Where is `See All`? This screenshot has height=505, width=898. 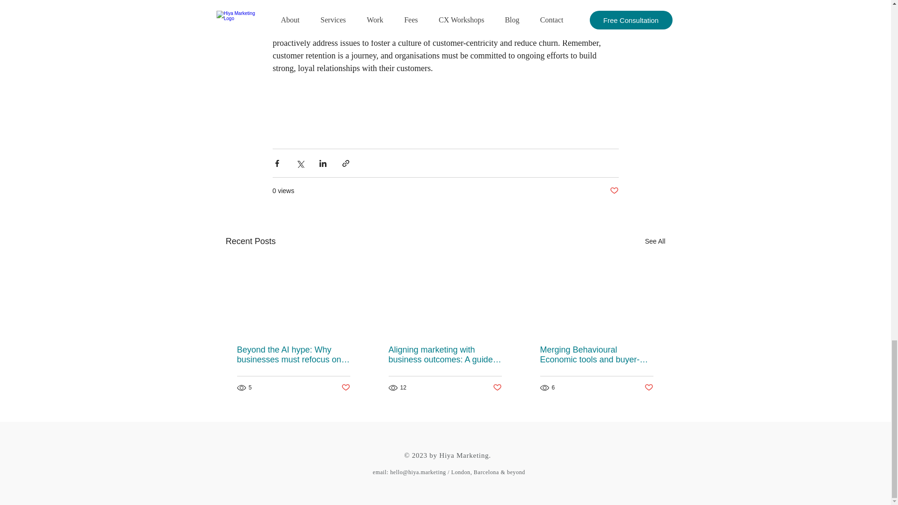 See All is located at coordinates (655, 241).